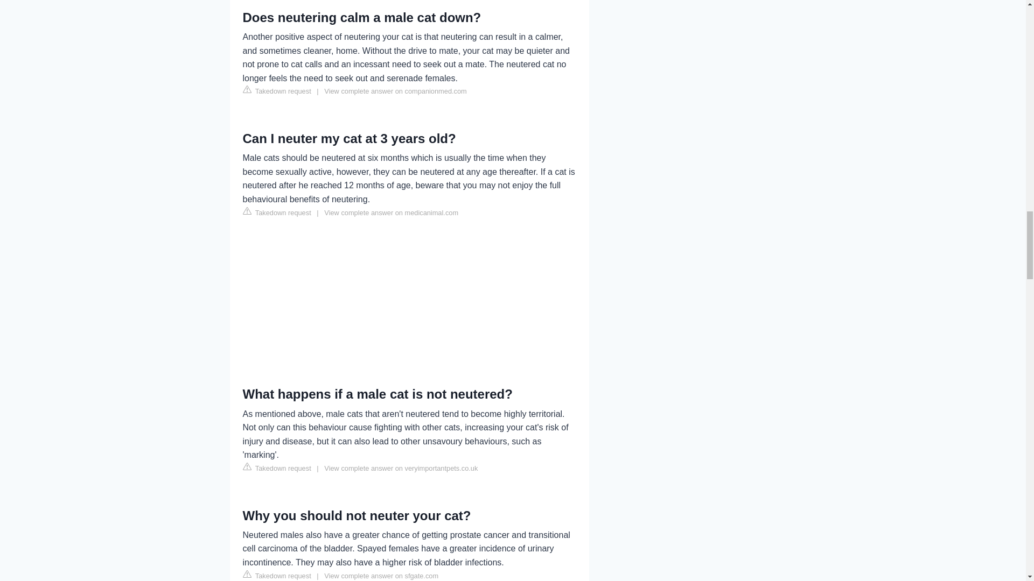 This screenshot has height=581, width=1034. Describe the element at coordinates (395, 91) in the screenshot. I see `View complete answer on companionmed.com` at that location.